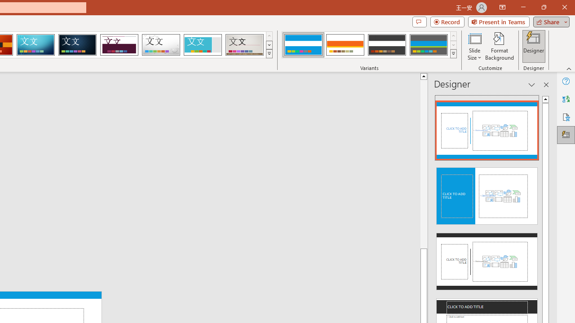 This screenshot has height=323, width=575. What do you see at coordinates (303, 45) in the screenshot?
I see `Banded Variant 1` at bounding box center [303, 45].